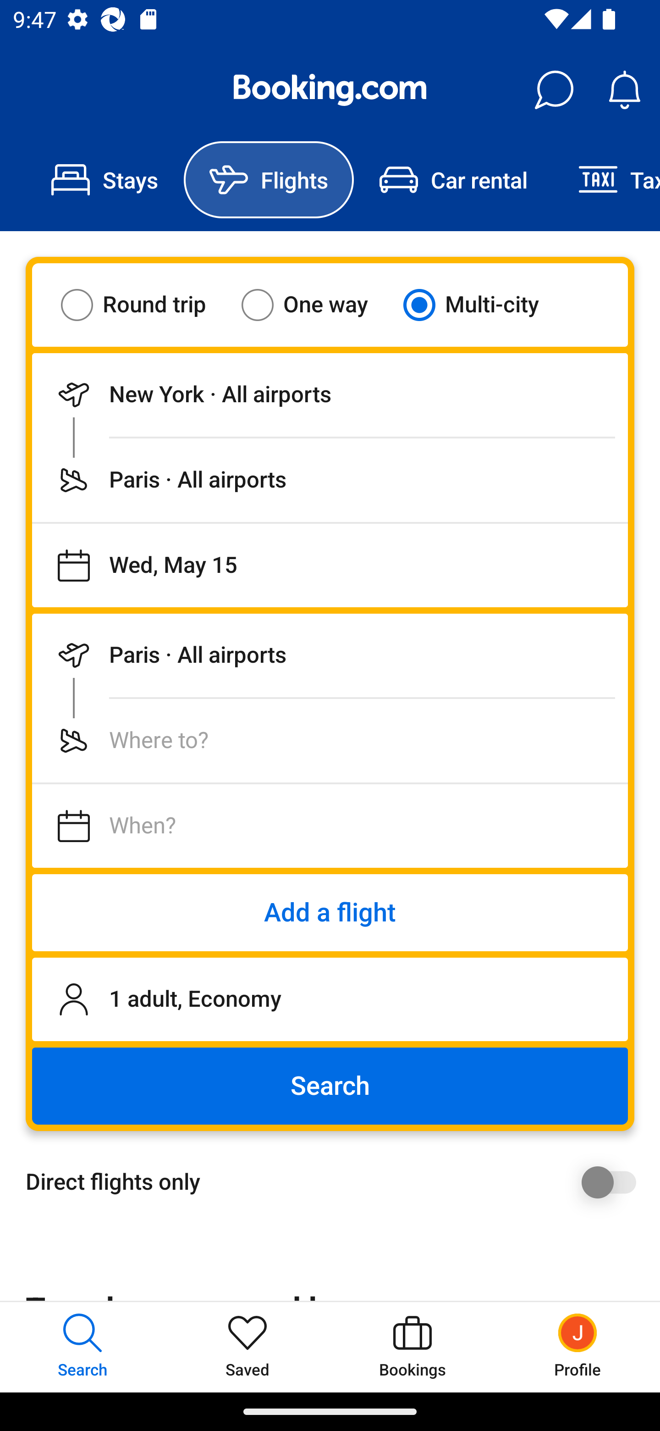 Image resolution: width=660 pixels, height=1431 pixels. What do you see at coordinates (330, 999) in the screenshot?
I see `1 adult, Economy` at bounding box center [330, 999].